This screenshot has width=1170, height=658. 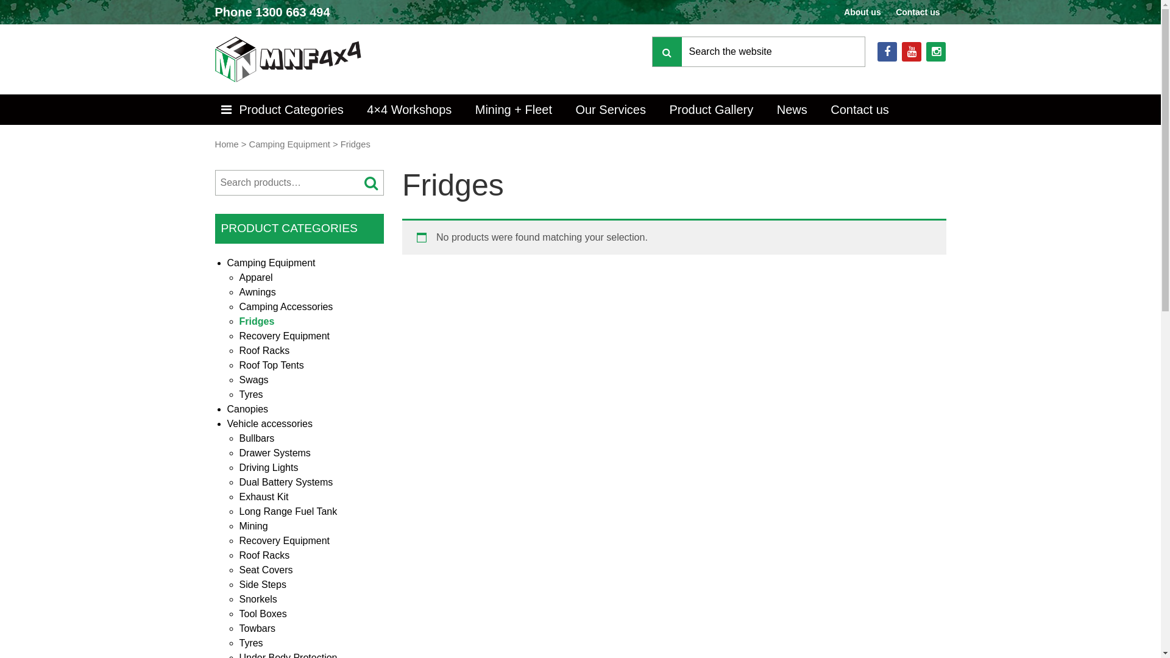 What do you see at coordinates (274, 453) in the screenshot?
I see `Drawer Systems` at bounding box center [274, 453].